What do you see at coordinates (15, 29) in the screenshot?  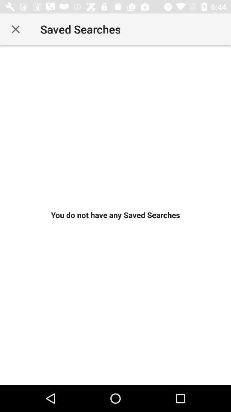 I see `press icon at the top left corner` at bounding box center [15, 29].